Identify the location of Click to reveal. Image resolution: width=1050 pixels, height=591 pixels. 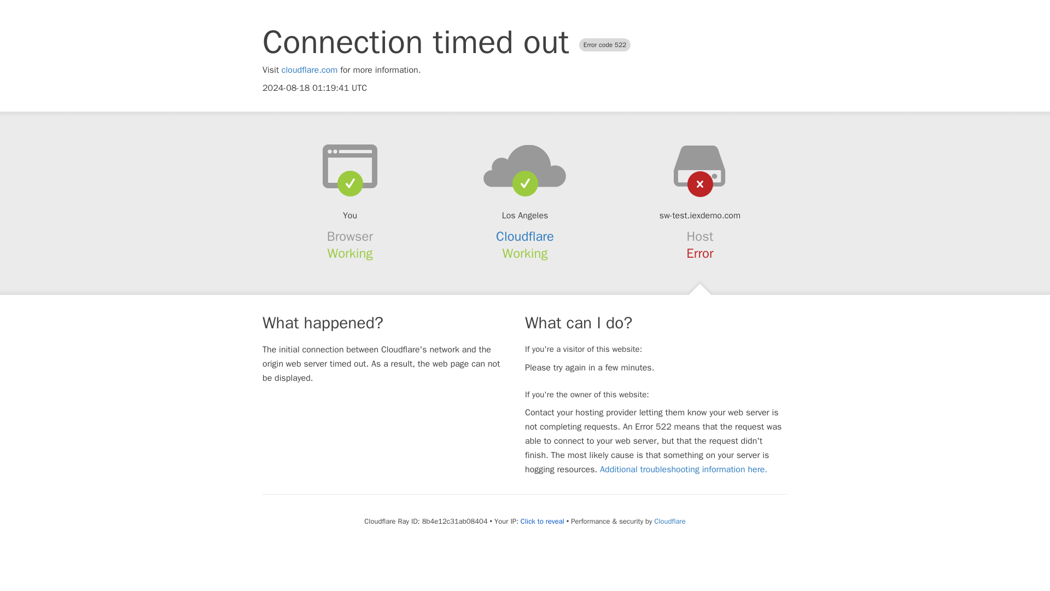
(542, 521).